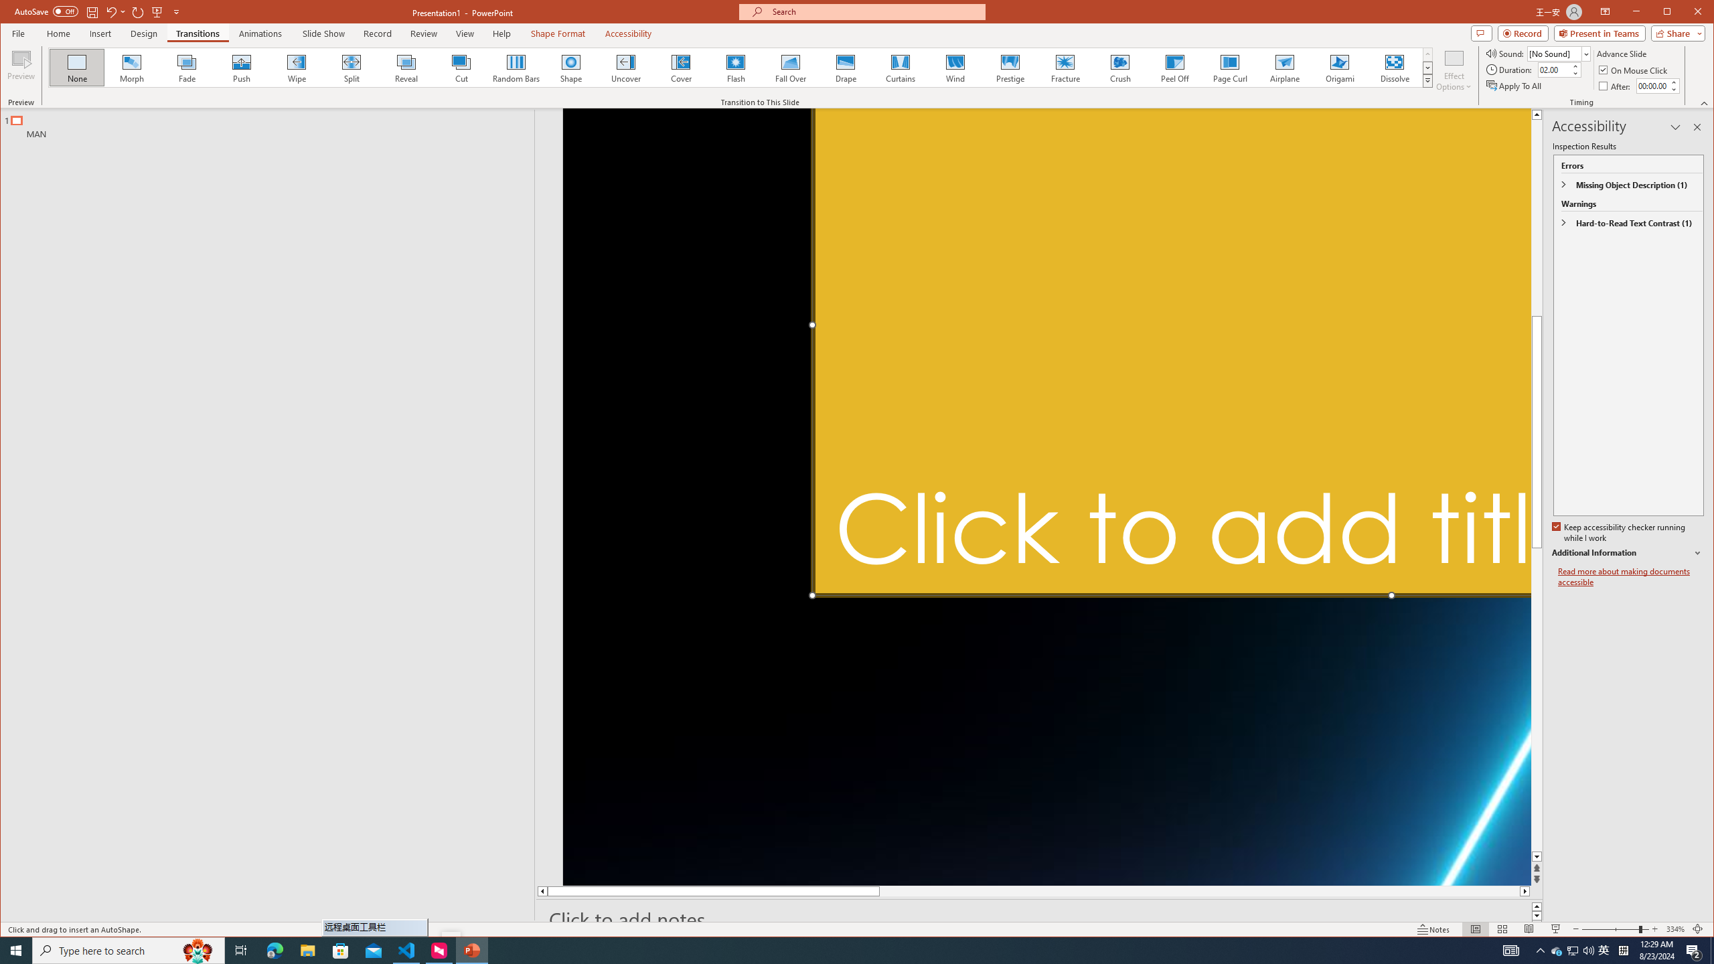  Describe the element at coordinates (790, 68) in the screenshot. I see `Fall Over` at that location.